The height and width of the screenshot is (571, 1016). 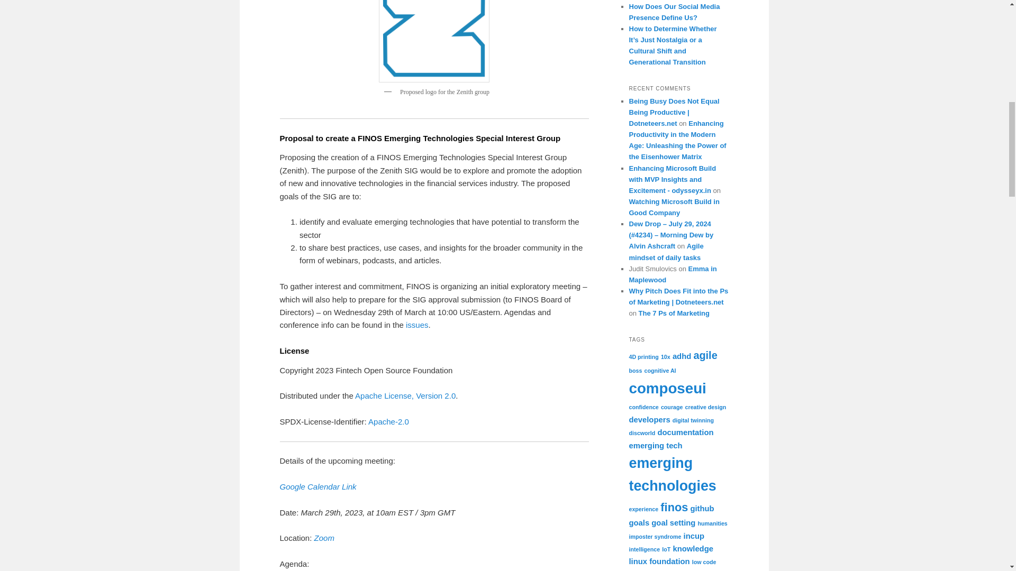 I want to click on issues, so click(x=417, y=325).